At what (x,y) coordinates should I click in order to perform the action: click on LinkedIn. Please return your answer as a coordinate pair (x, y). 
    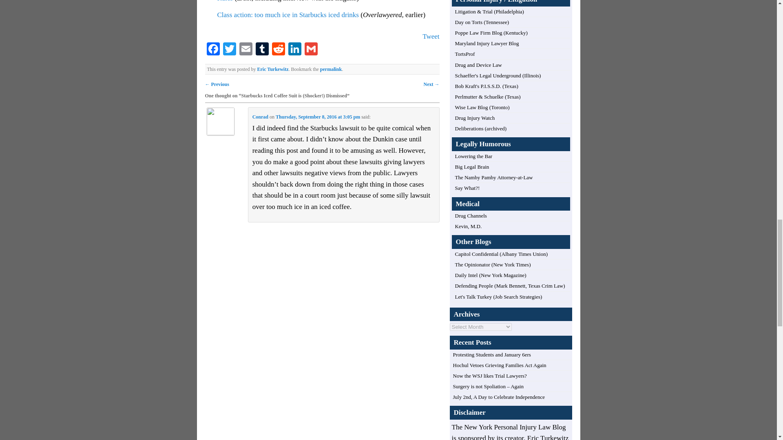
    Looking at the image, I should click on (294, 50).